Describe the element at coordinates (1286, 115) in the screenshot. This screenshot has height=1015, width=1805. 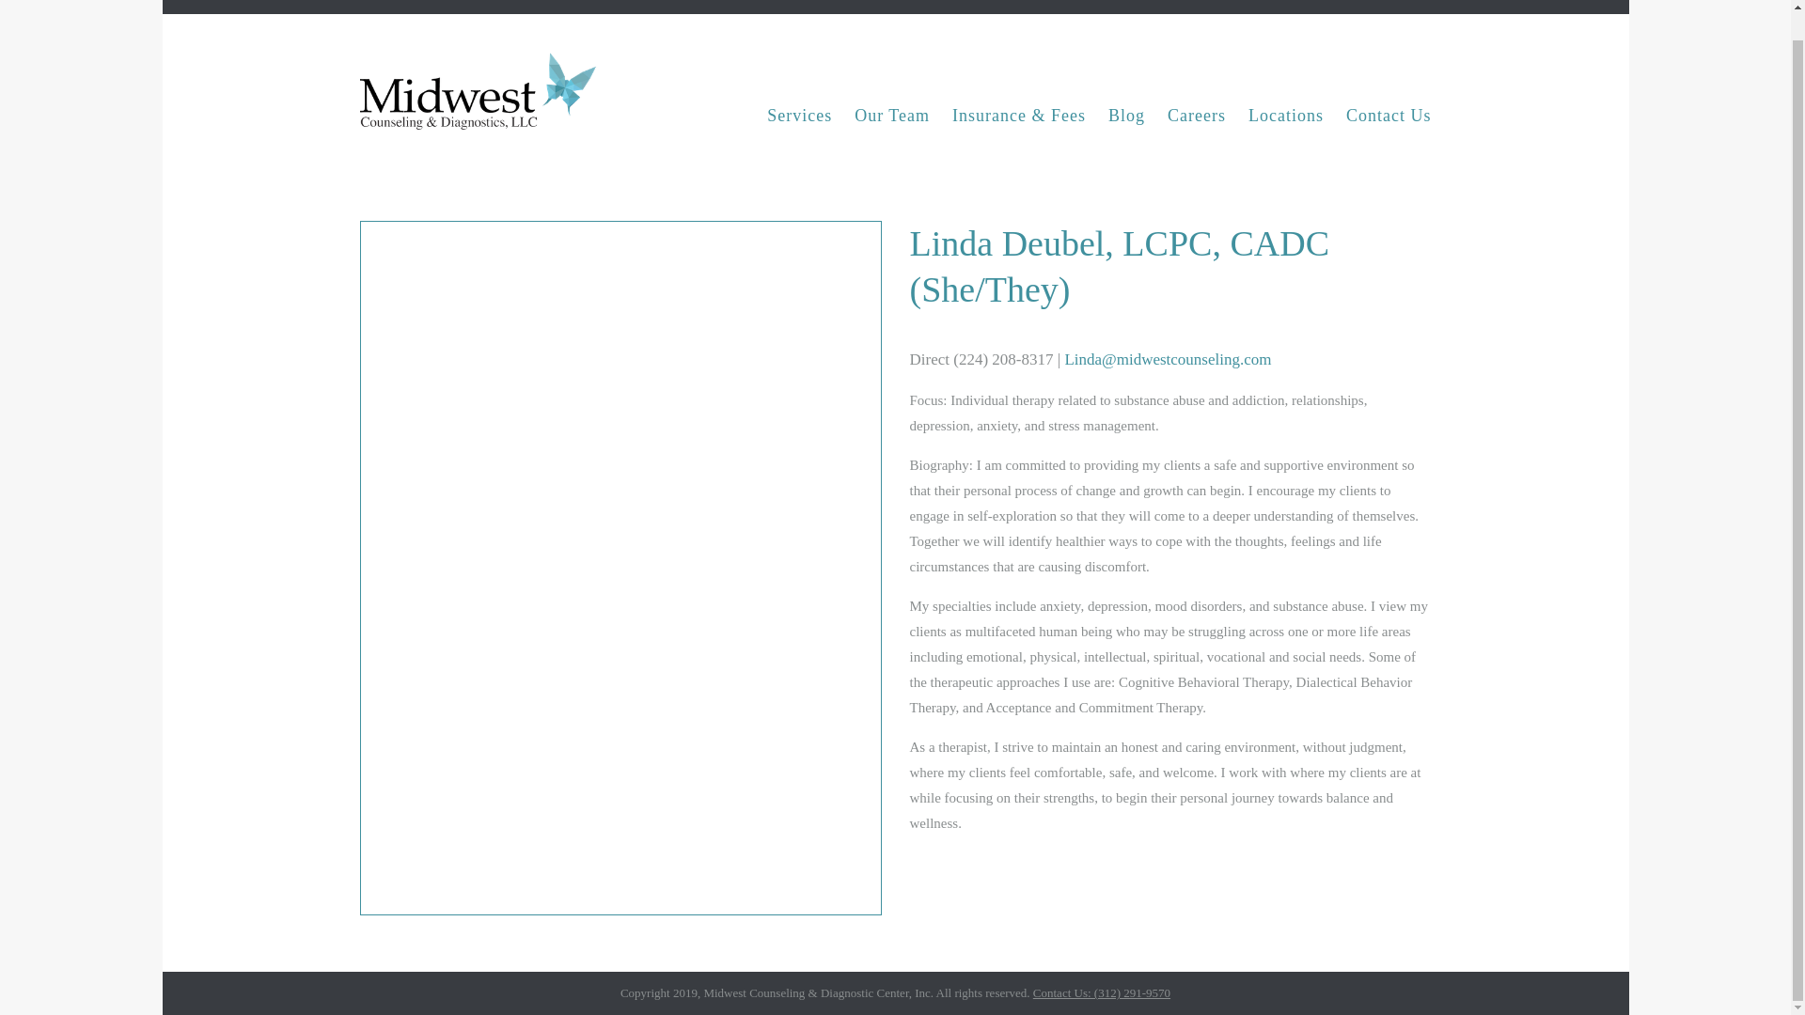
I see `Locations` at that location.